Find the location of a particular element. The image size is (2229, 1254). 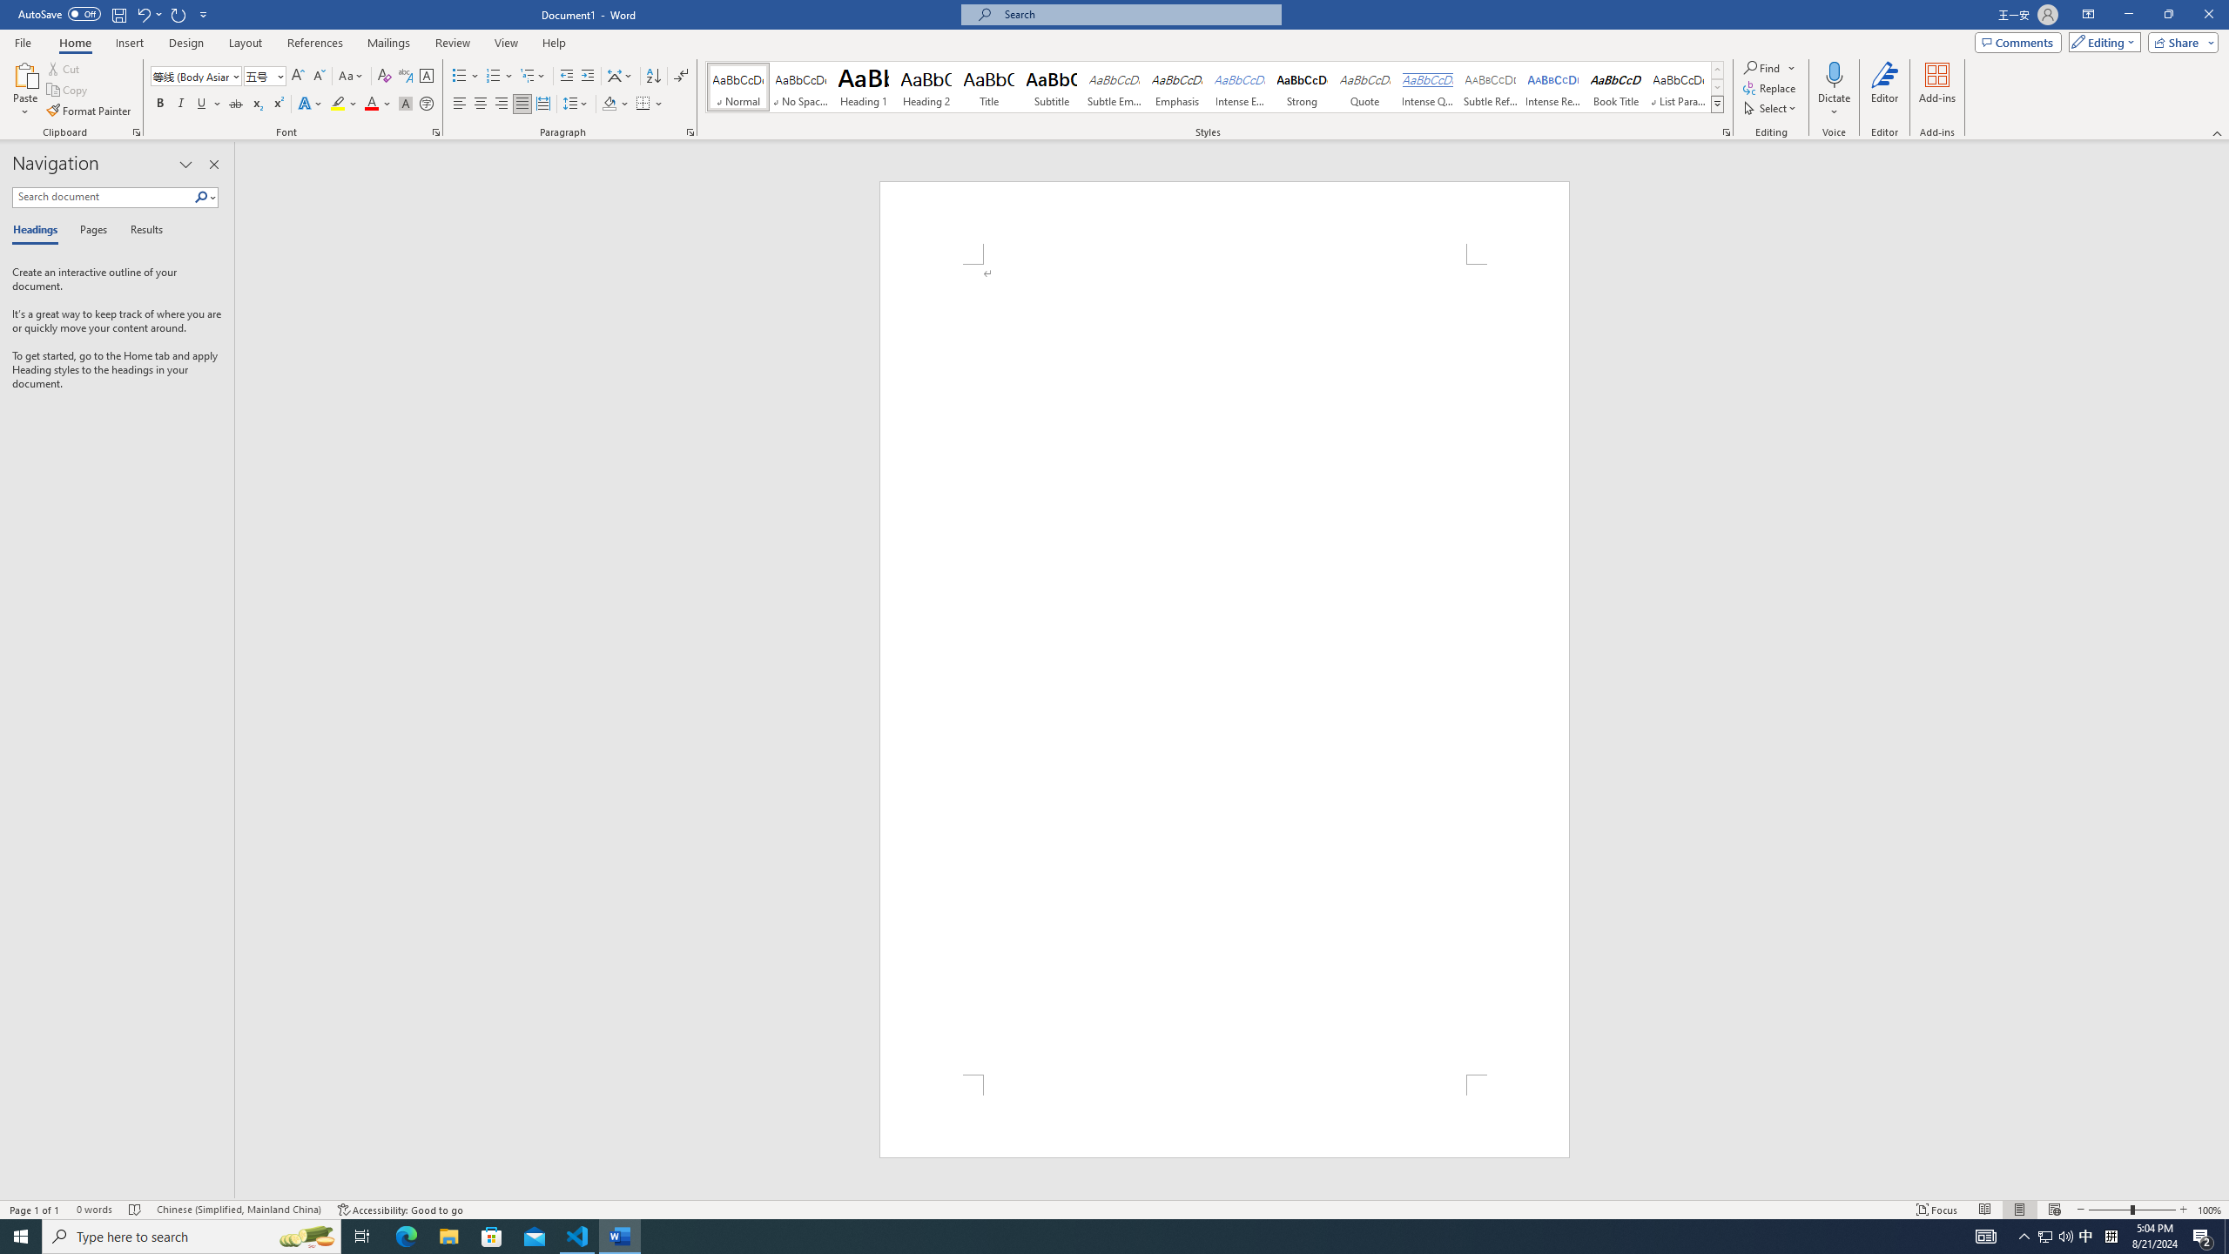

Subtitle is located at coordinates (1052, 87).